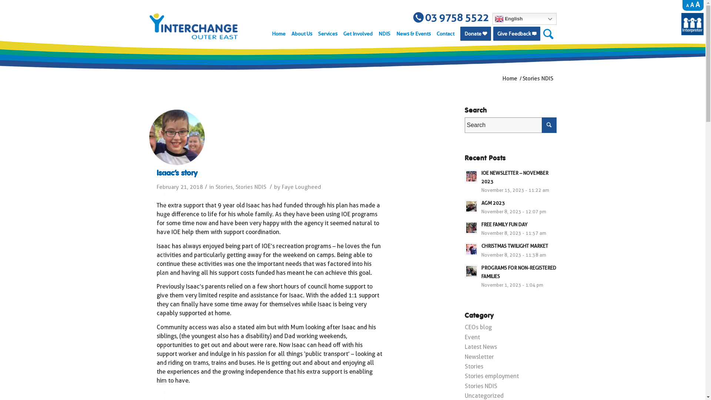 The width and height of the screenshot is (711, 400). Describe the element at coordinates (524, 19) in the screenshot. I see `English` at that location.